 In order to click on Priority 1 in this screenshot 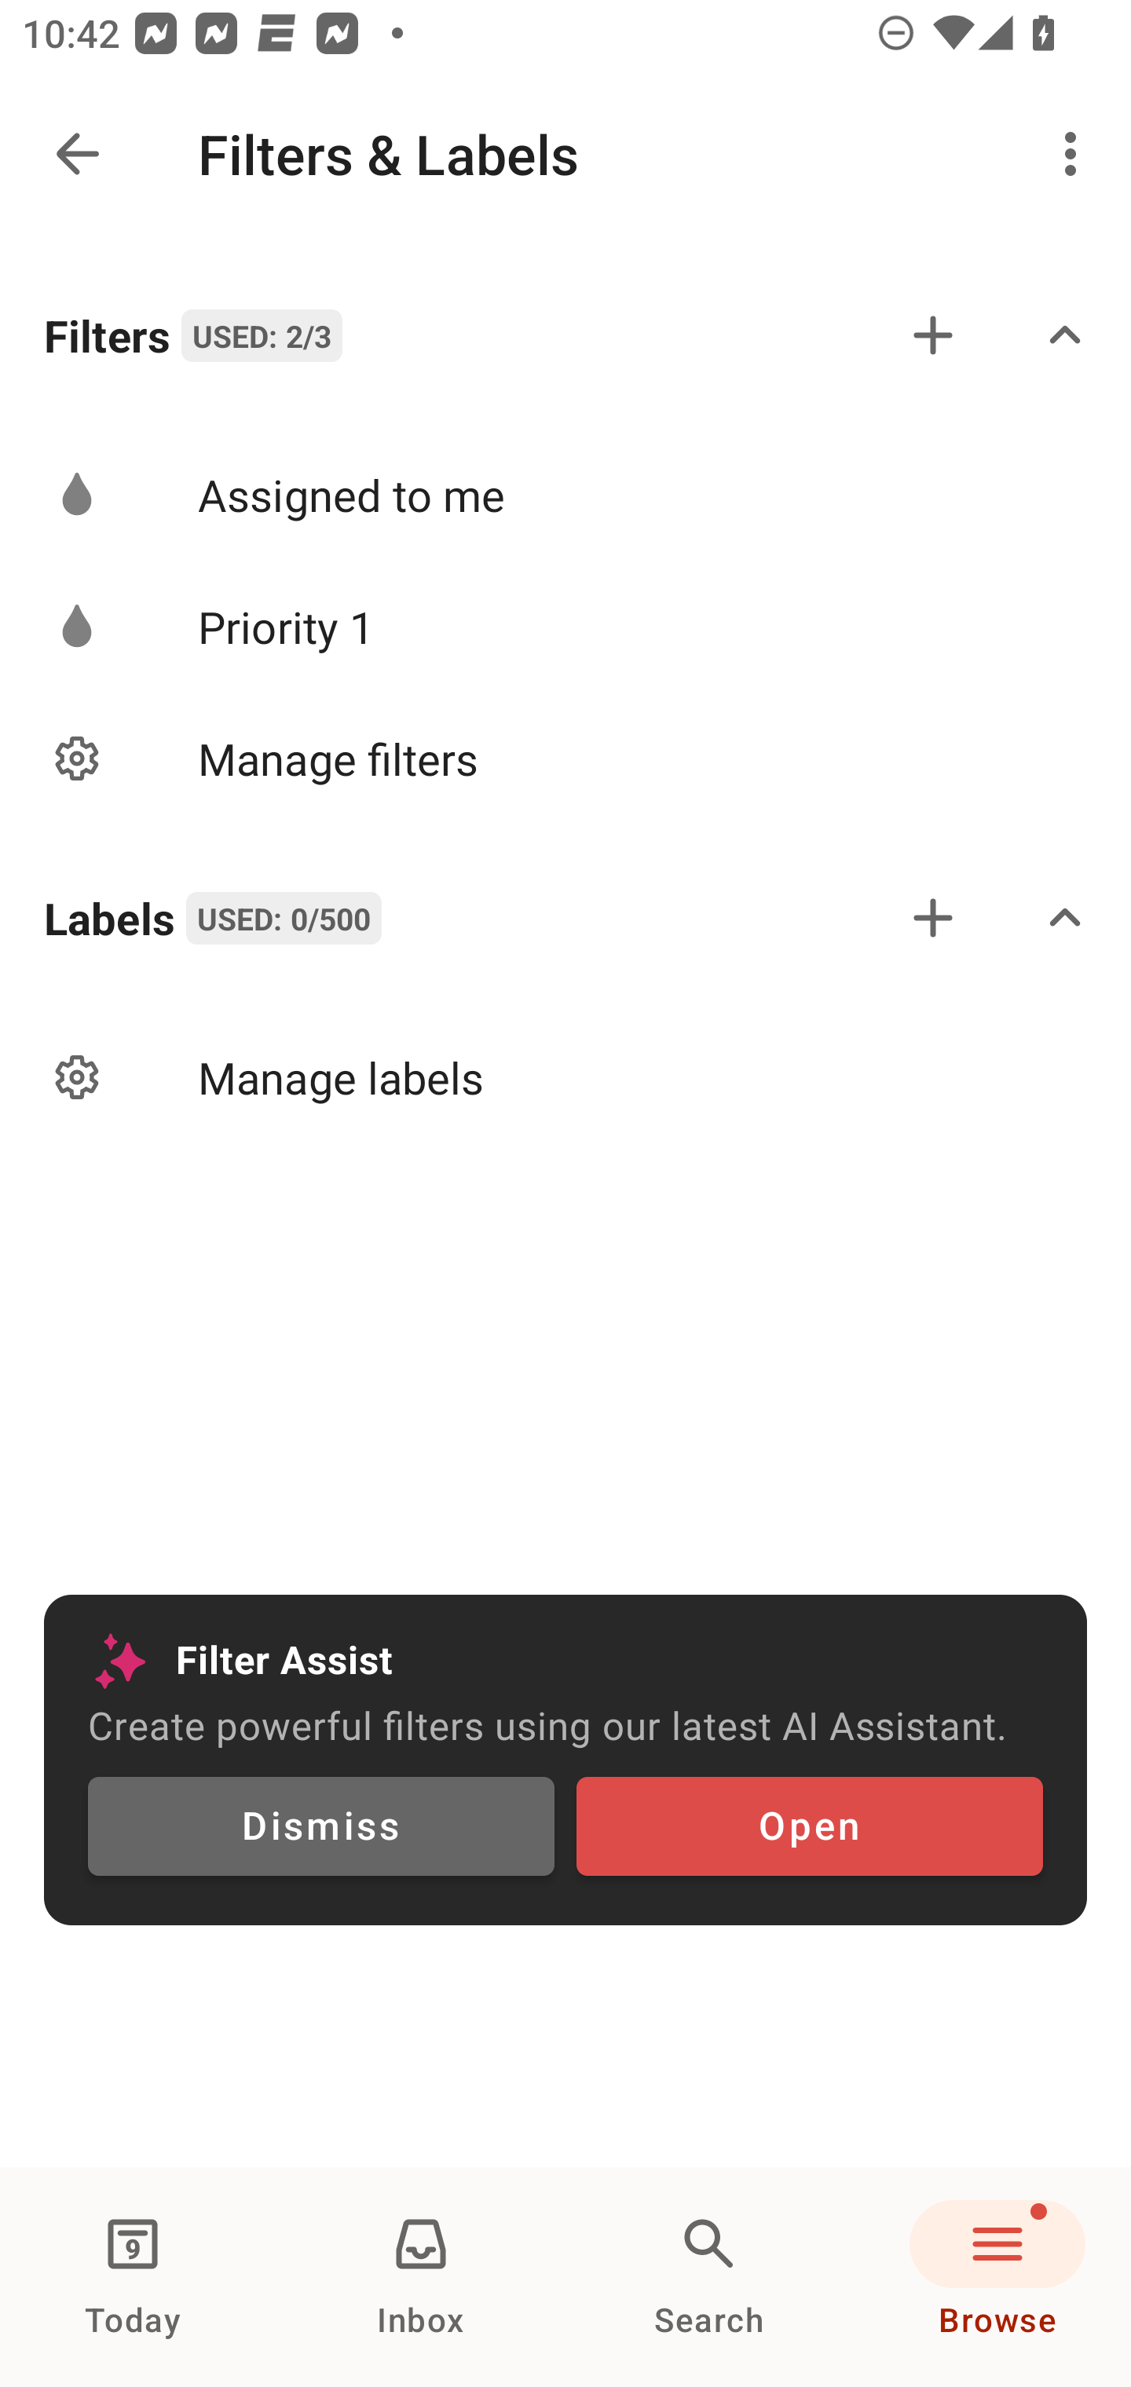, I will do `click(565, 627)`.